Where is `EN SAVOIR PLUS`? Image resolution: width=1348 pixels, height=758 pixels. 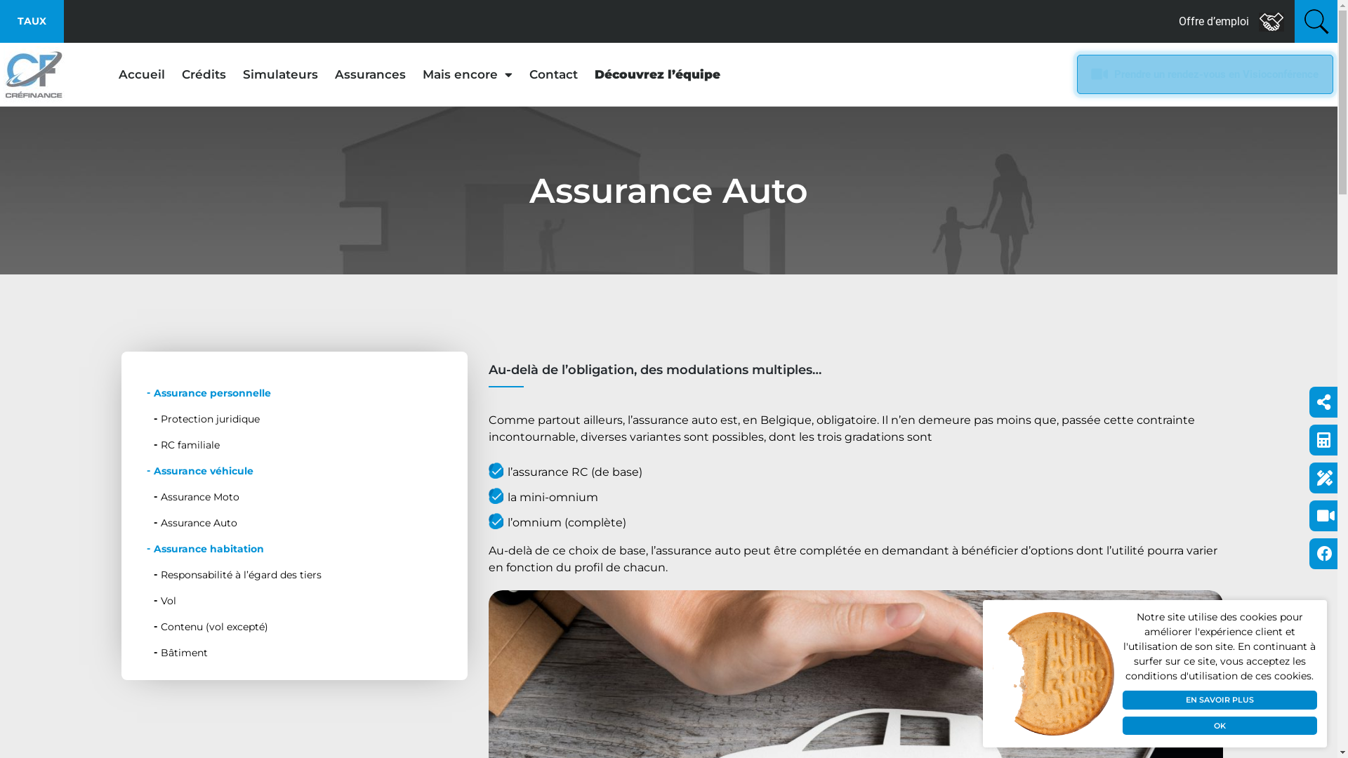
EN SAVOIR PLUS is located at coordinates (1220, 700).